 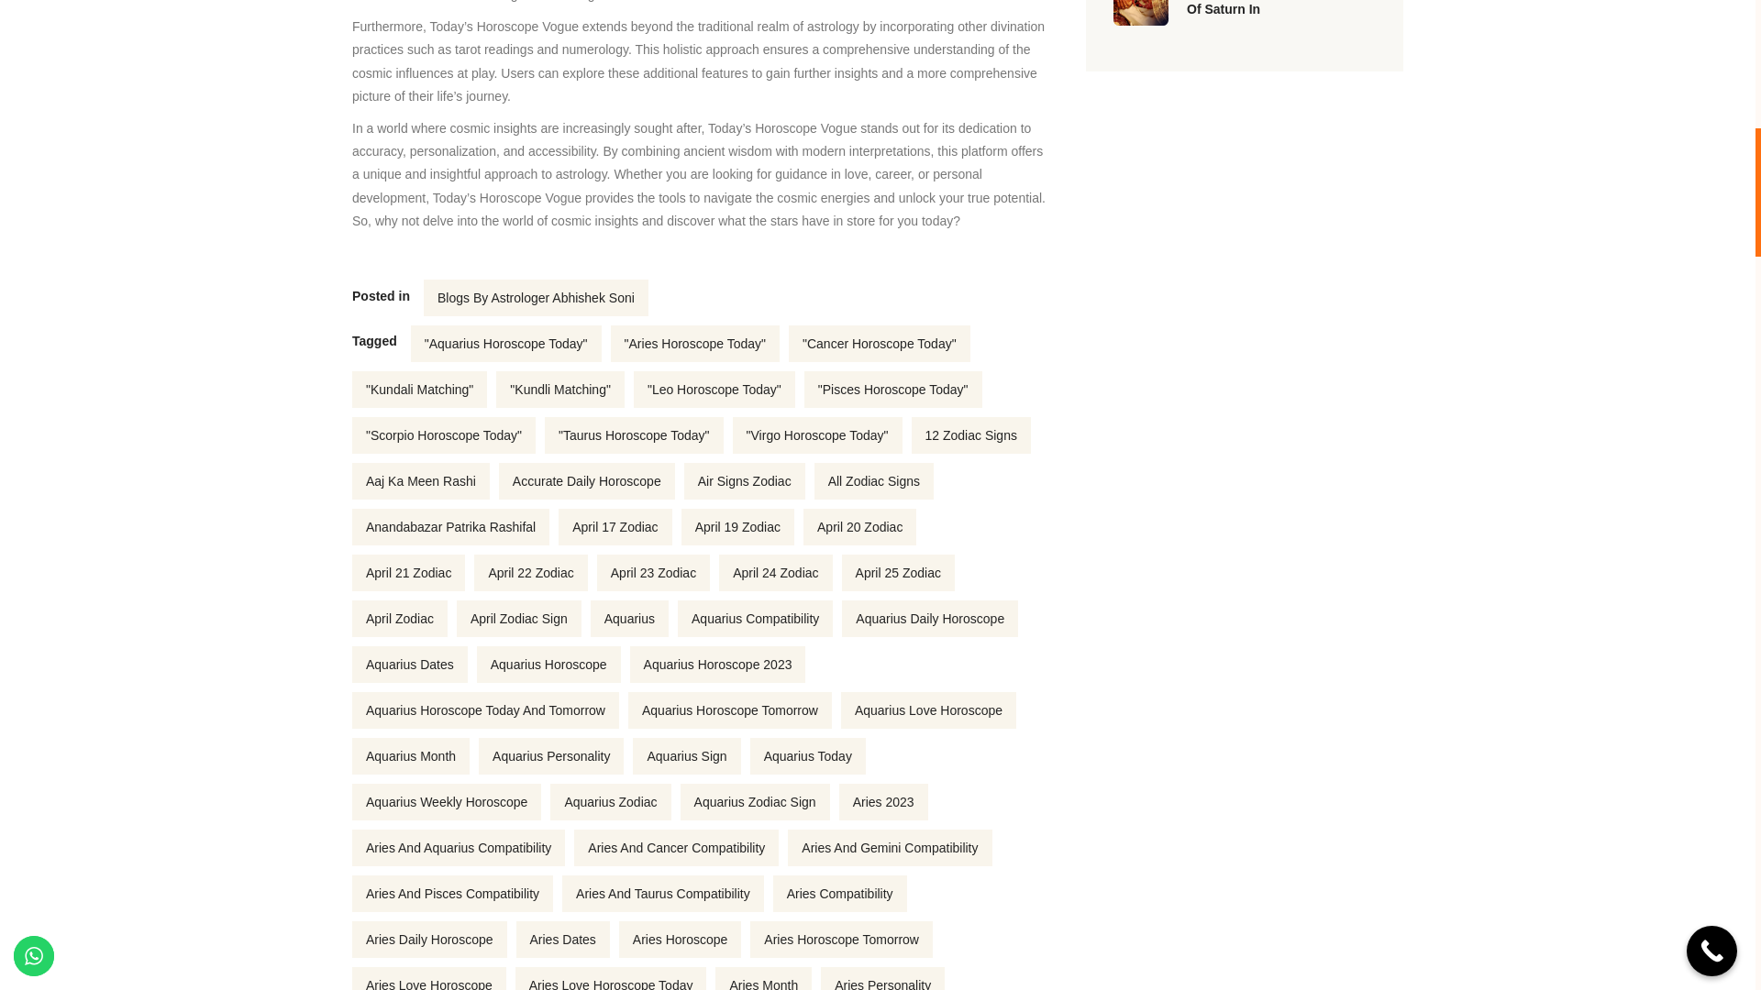 What do you see at coordinates (586, 481) in the screenshot?
I see `Accurate Daily Horoscope` at bounding box center [586, 481].